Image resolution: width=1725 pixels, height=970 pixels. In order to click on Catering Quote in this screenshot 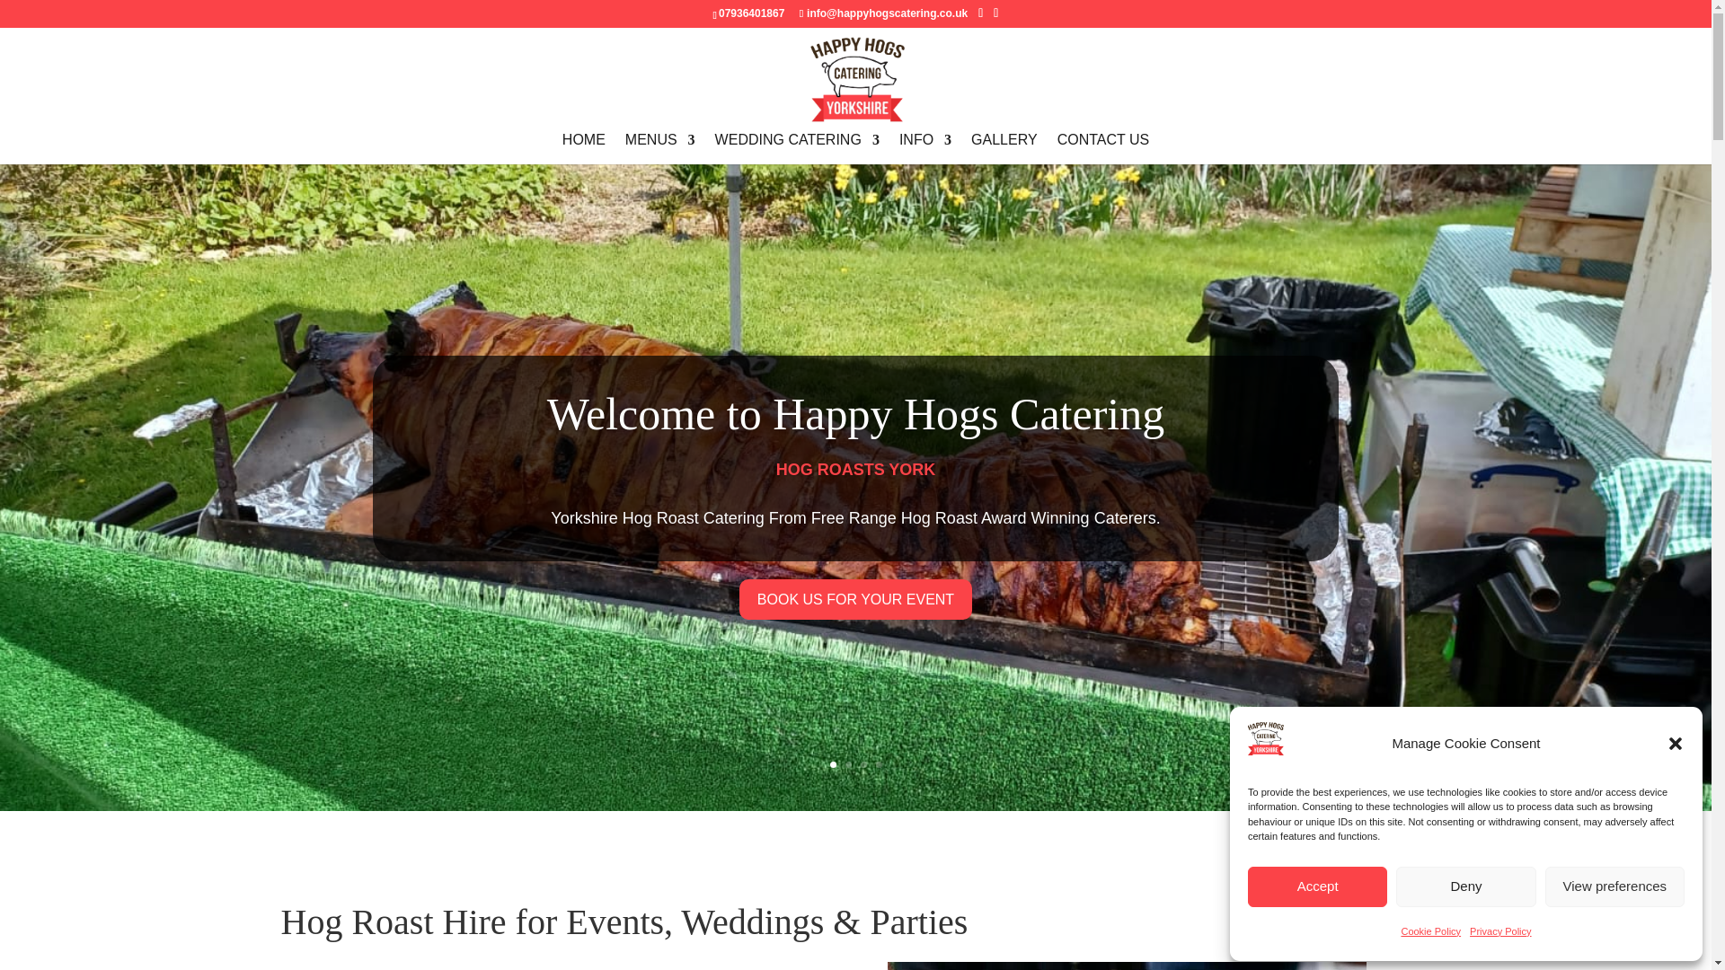, I will do `click(1103, 149)`.